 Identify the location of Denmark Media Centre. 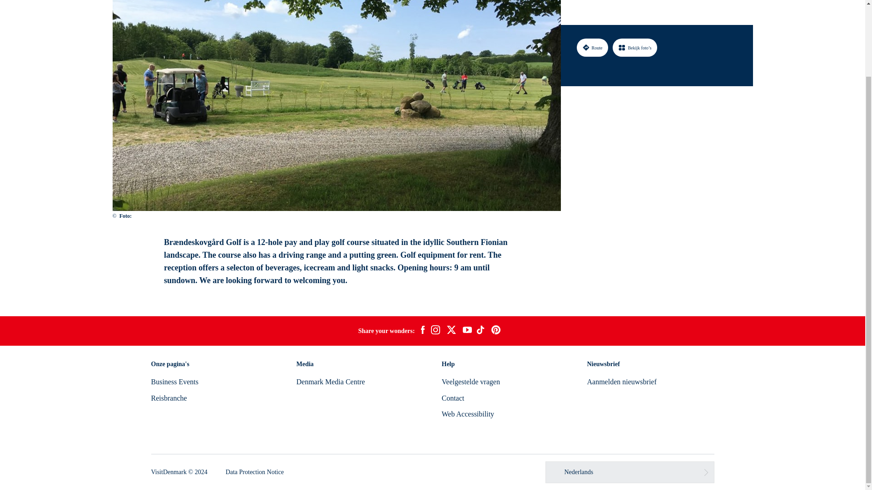
(330, 381).